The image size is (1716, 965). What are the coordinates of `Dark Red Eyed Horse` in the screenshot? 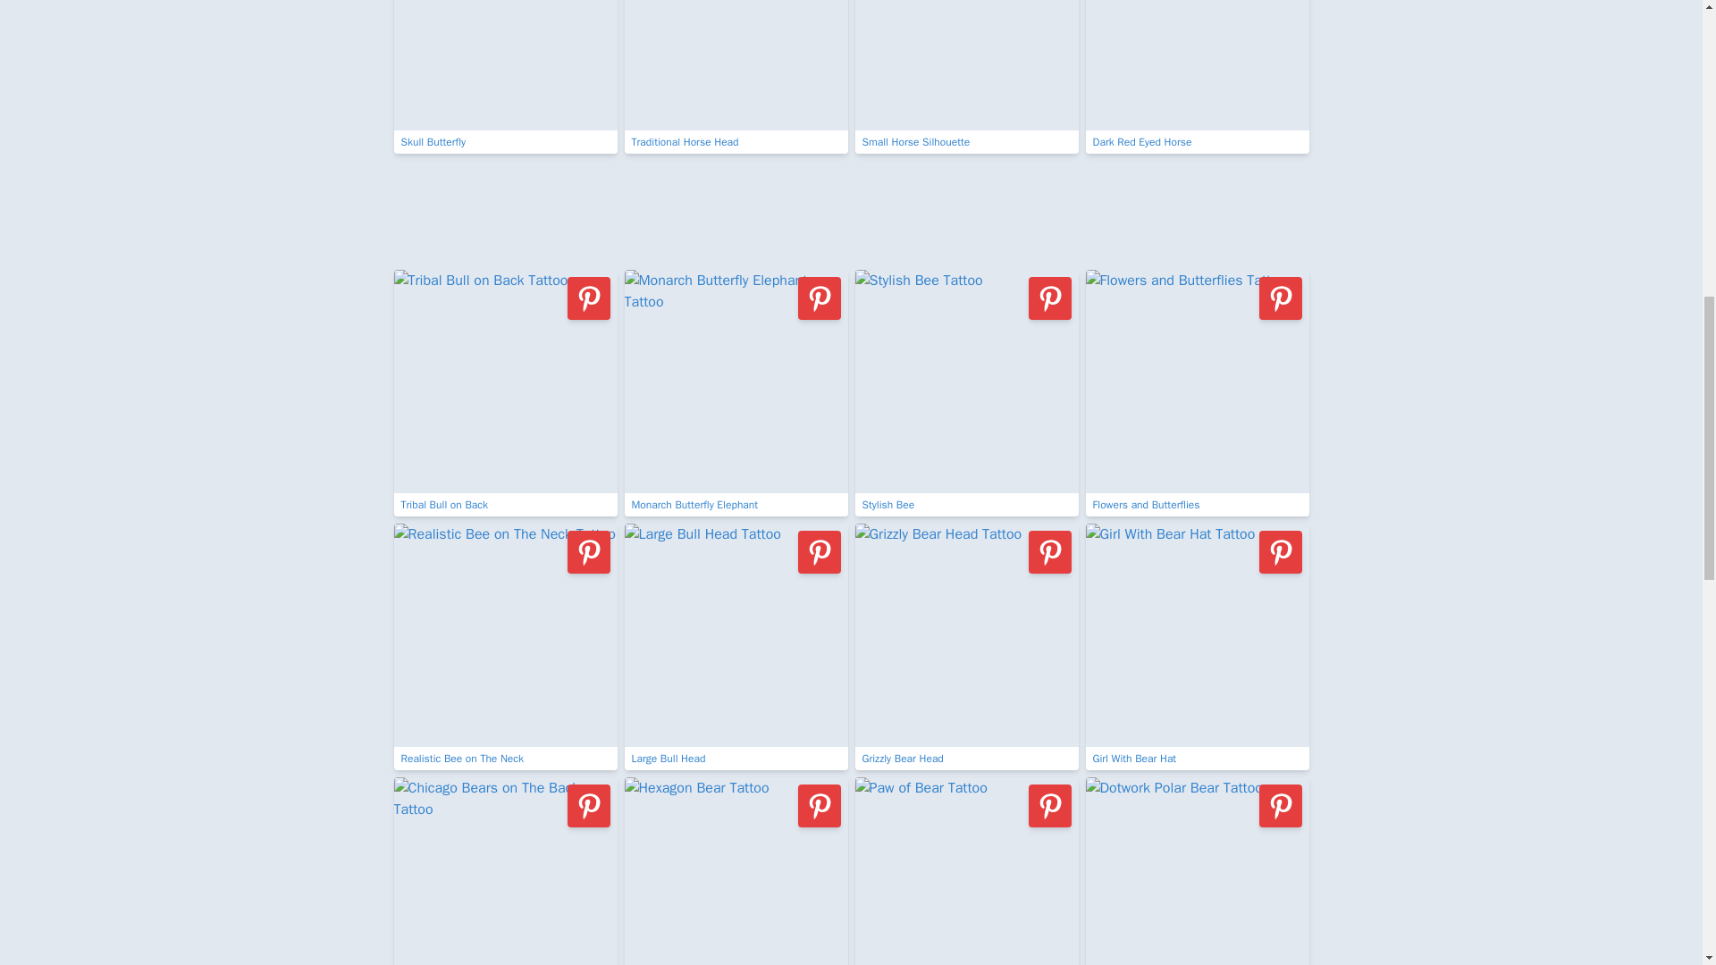 It's located at (1196, 77).